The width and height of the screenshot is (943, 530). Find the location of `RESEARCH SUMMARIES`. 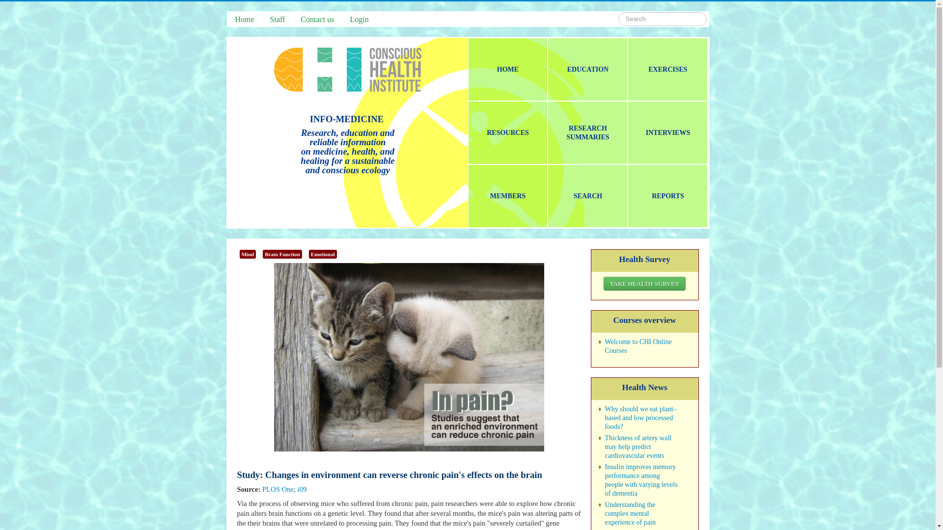

RESEARCH SUMMARIES is located at coordinates (587, 132).